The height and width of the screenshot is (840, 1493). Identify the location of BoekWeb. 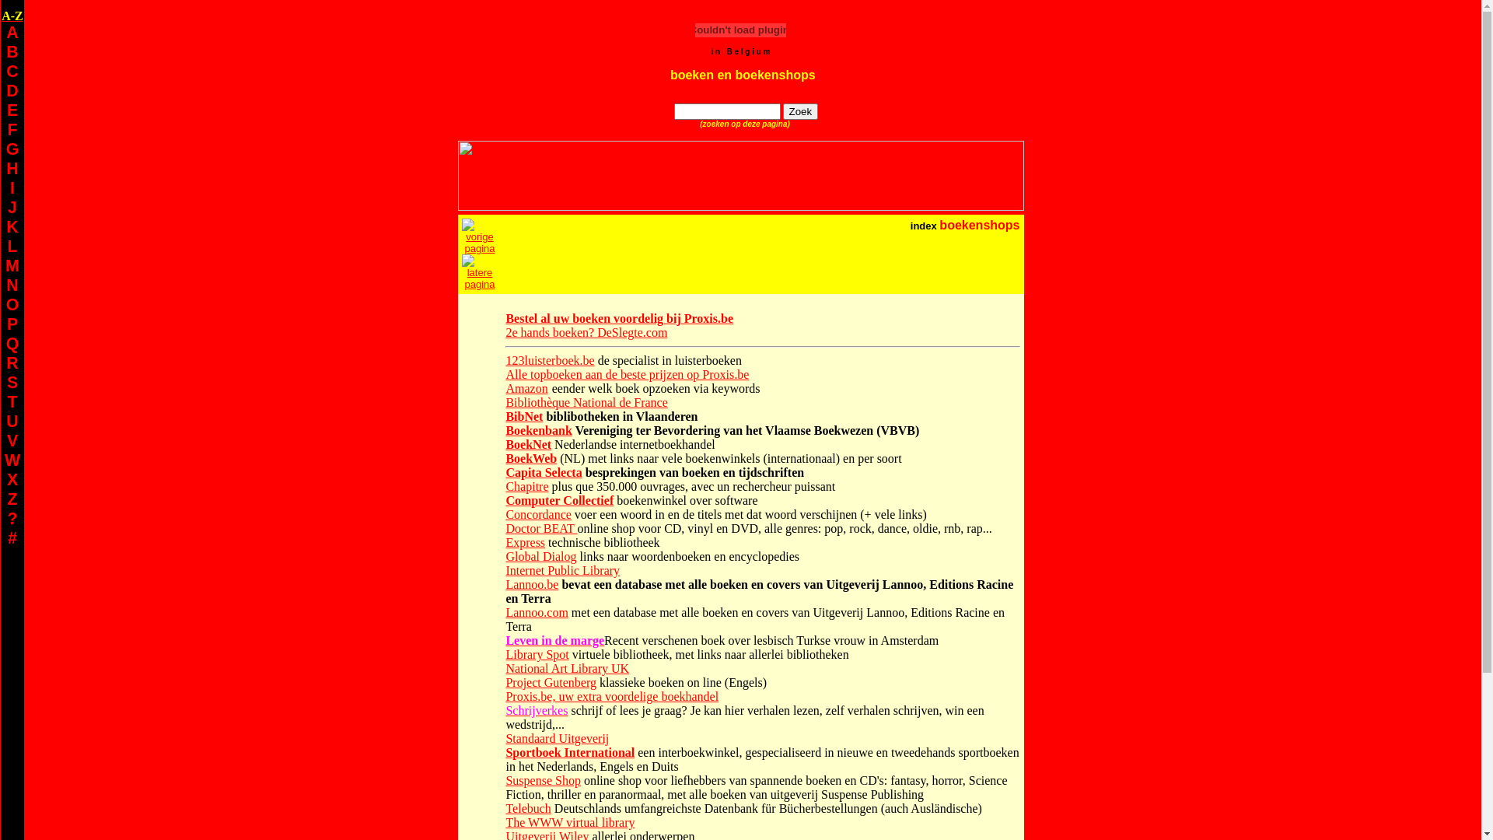
(531, 459).